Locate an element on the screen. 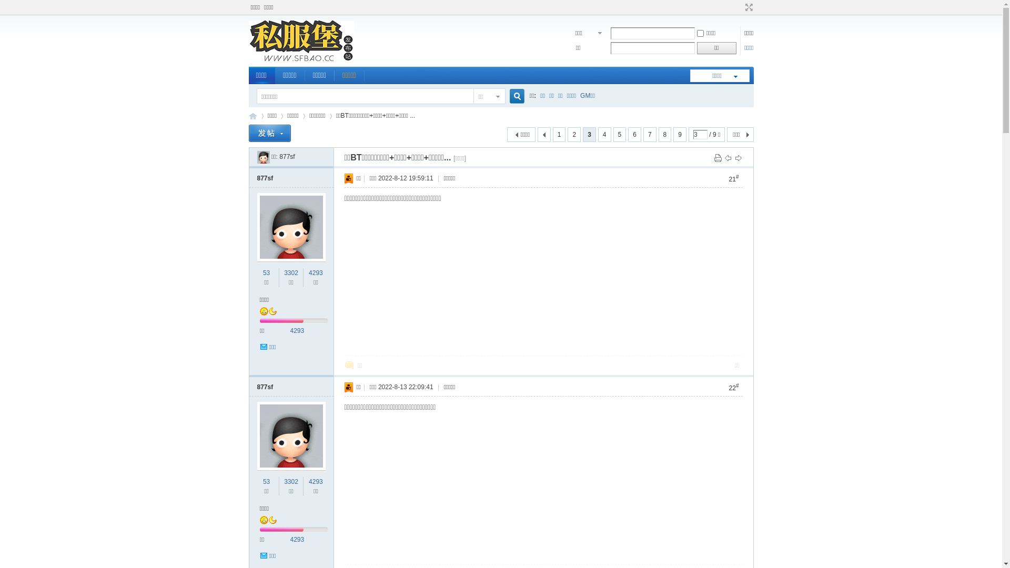 The width and height of the screenshot is (1010, 568). 7 is located at coordinates (650, 135).